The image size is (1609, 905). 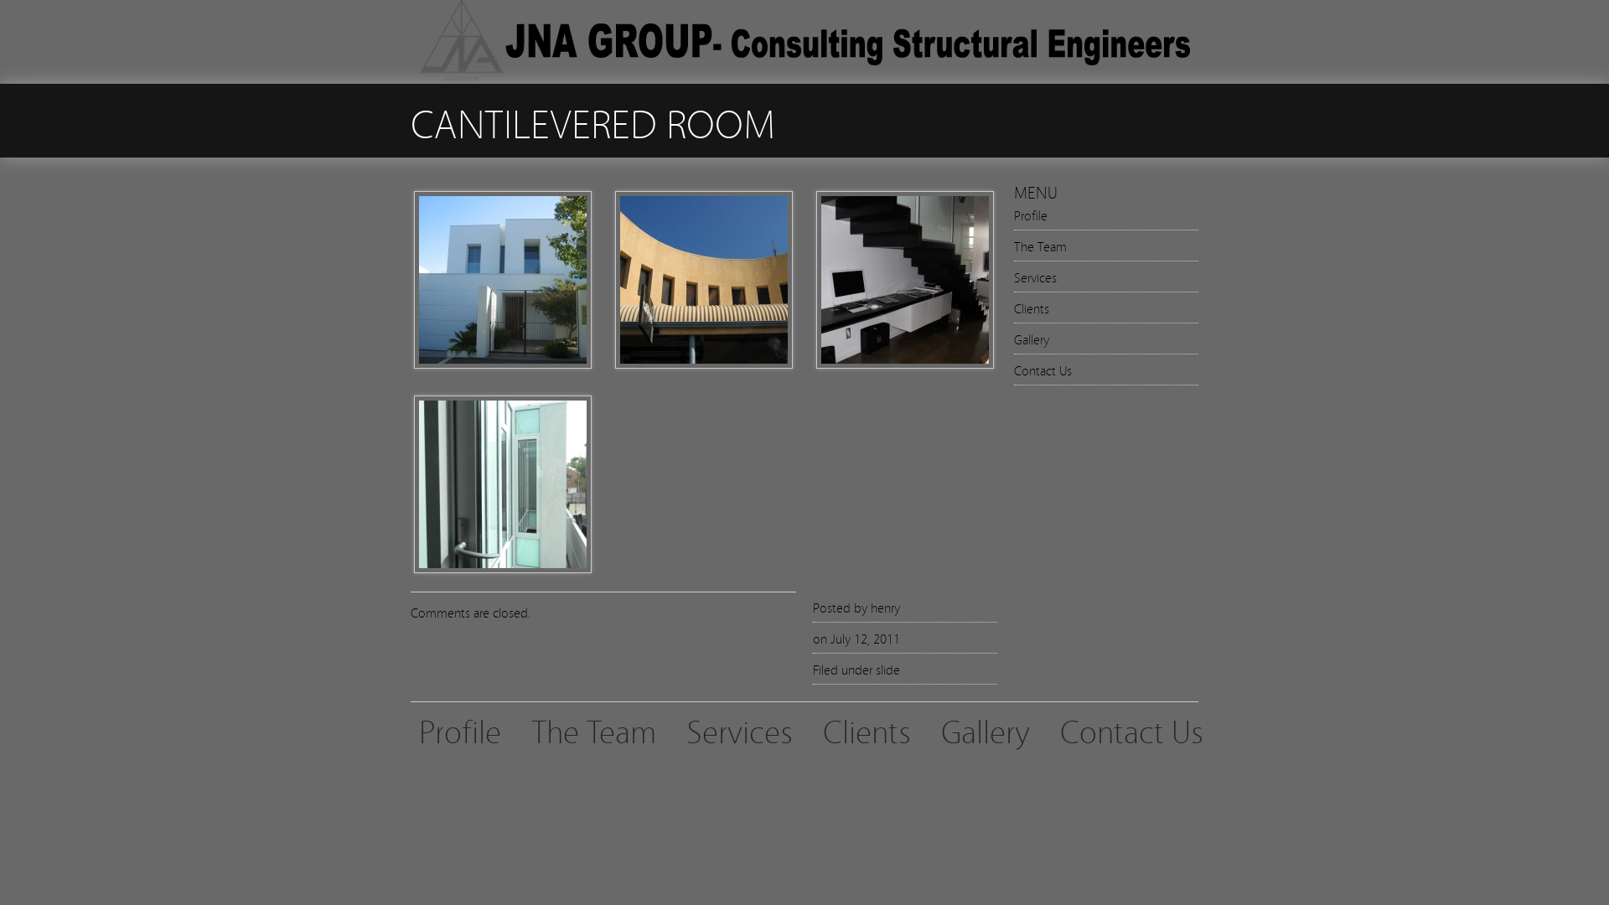 I want to click on Contact Us, so click(x=1042, y=370).